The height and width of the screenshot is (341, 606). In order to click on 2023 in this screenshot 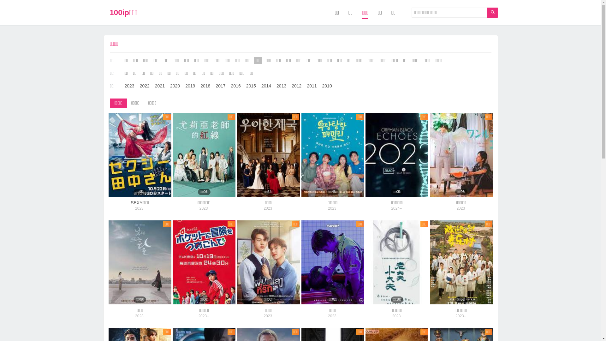, I will do `click(332, 316)`.